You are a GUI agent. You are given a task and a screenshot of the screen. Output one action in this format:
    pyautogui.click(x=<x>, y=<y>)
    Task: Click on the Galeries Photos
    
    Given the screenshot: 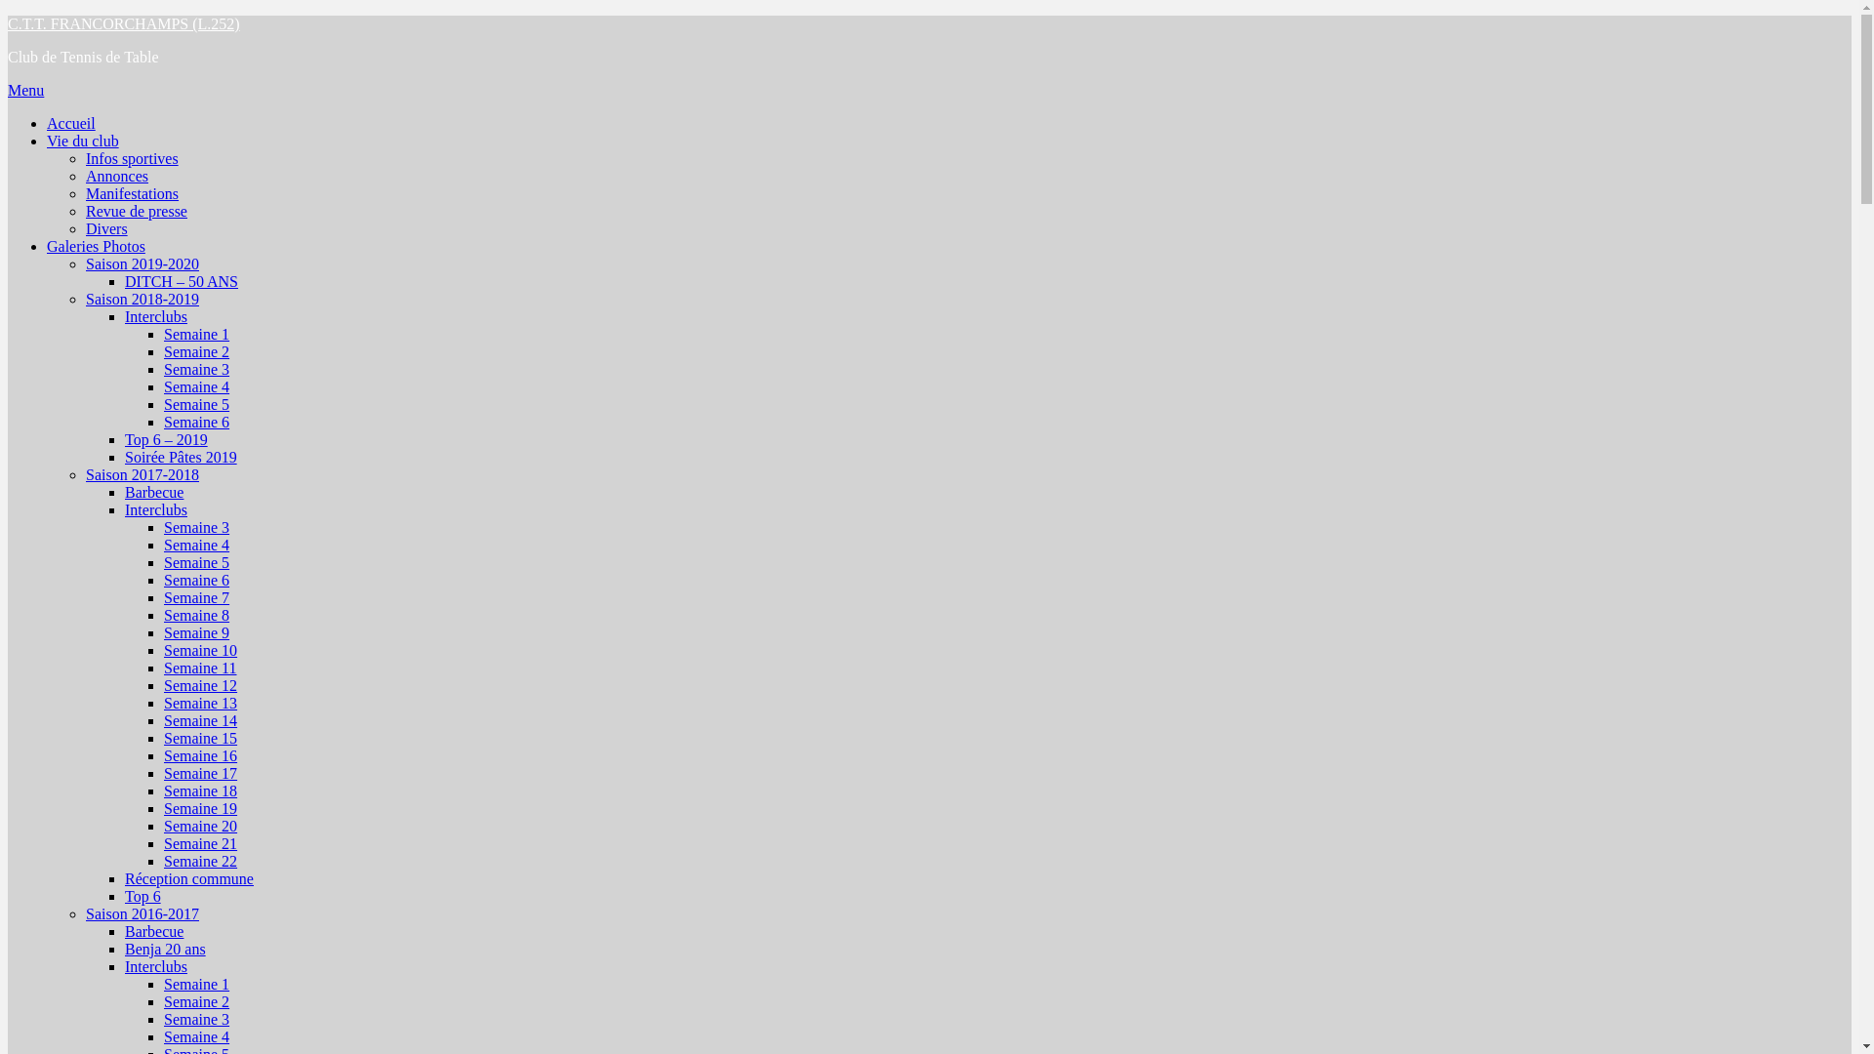 What is the action you would take?
    pyautogui.click(x=96, y=246)
    